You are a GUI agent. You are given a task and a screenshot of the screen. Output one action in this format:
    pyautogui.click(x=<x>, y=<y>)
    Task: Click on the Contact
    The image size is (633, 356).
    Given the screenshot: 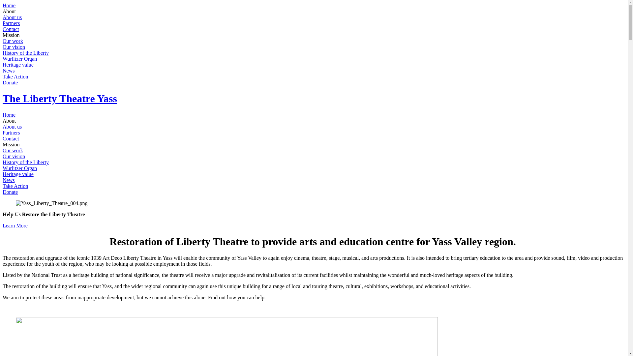 What is the action you would take?
    pyautogui.click(x=11, y=138)
    